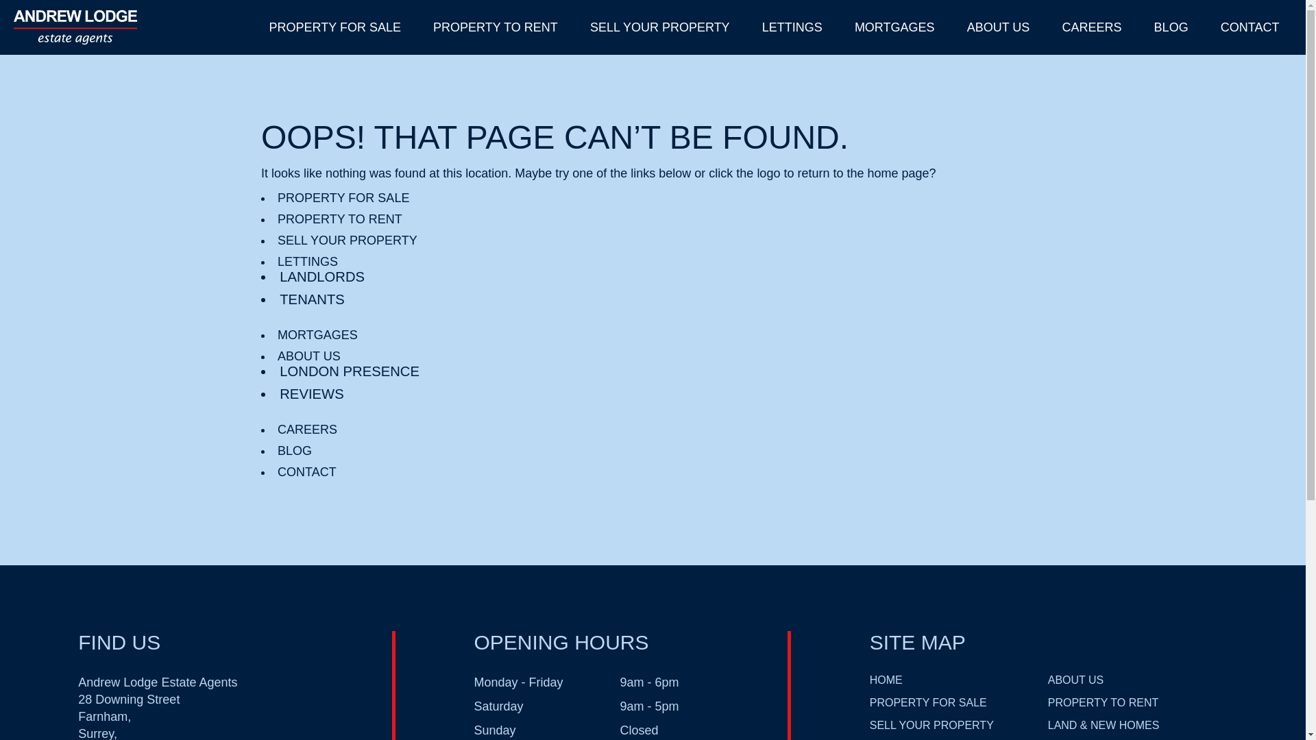  I want to click on PROPERTY FOR SALE, so click(343, 197).